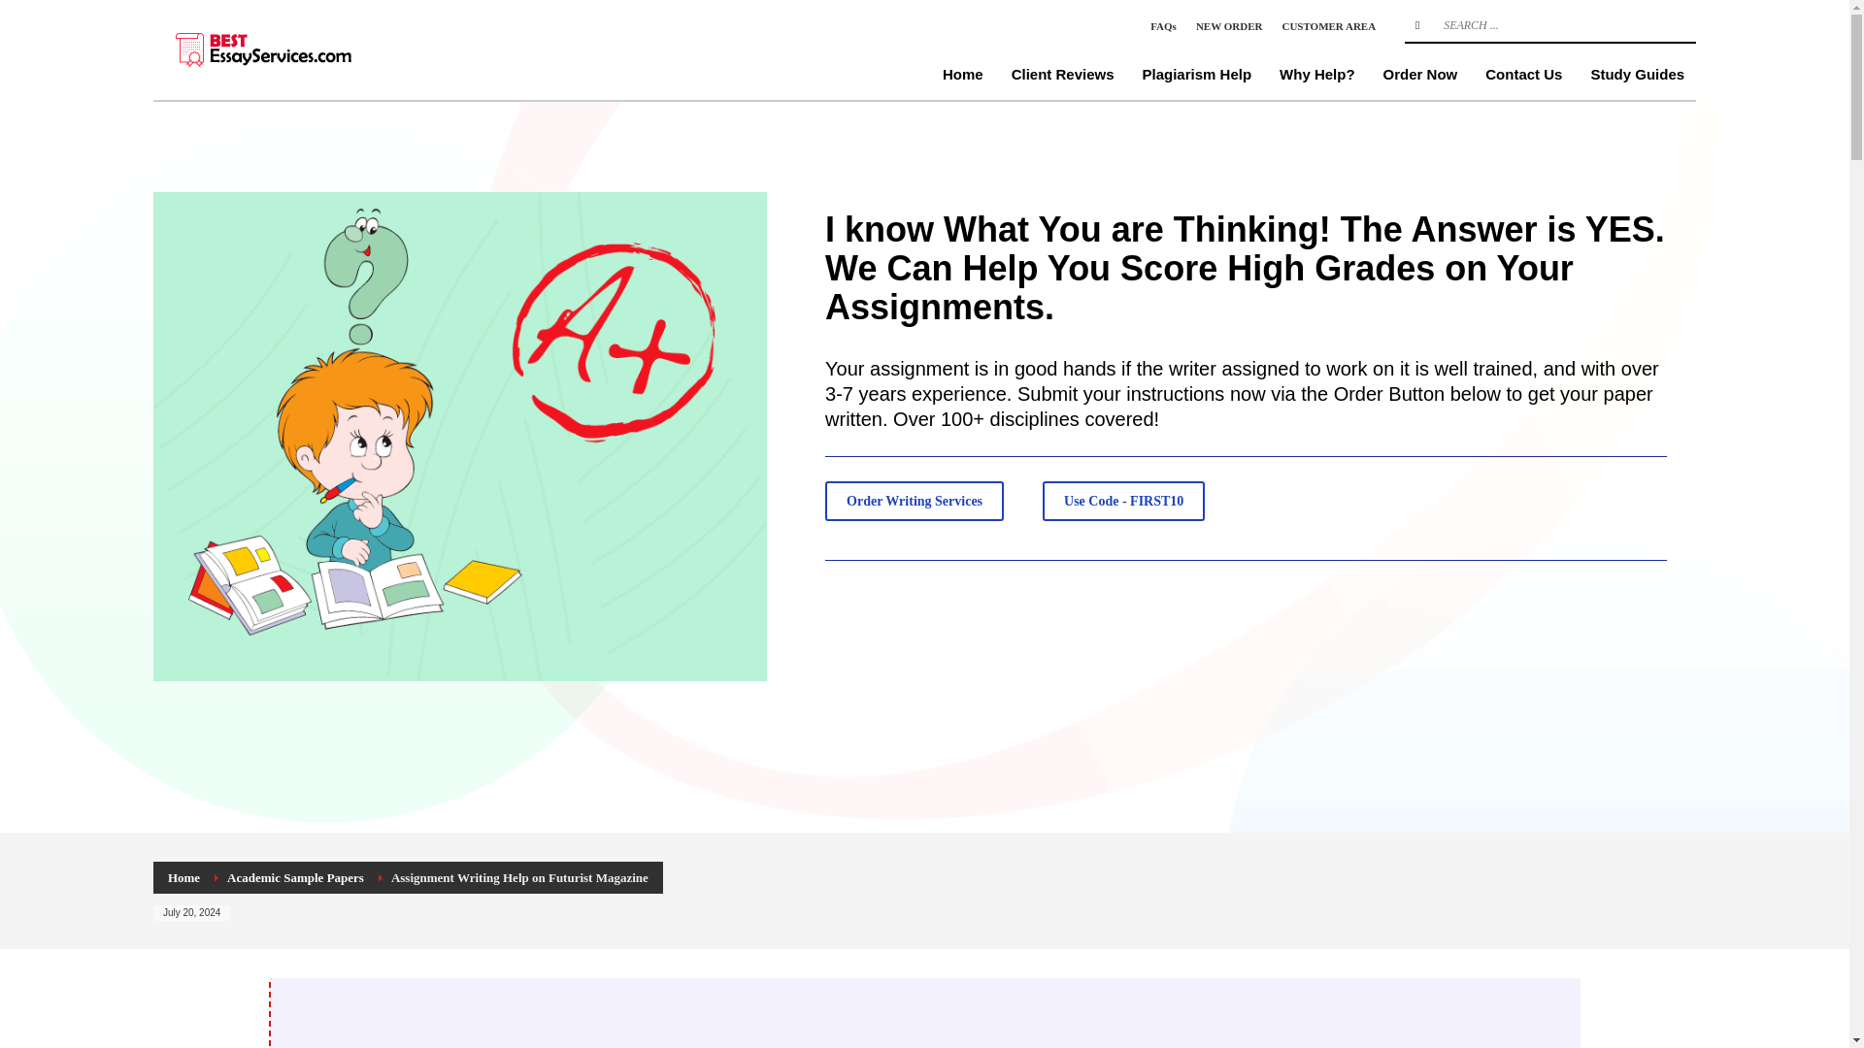  Describe the element at coordinates (963, 74) in the screenshot. I see `Home` at that location.